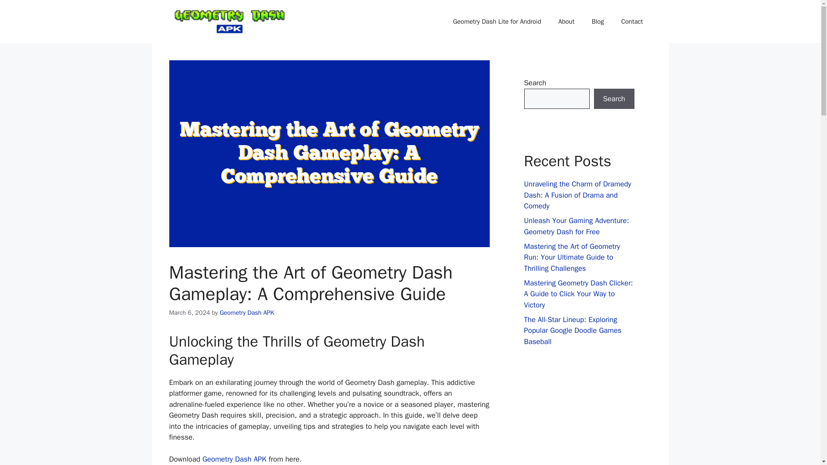  Describe the element at coordinates (576, 226) in the screenshot. I see `Unleash Your Gaming Adventure: Geometry Dash for Free` at that location.